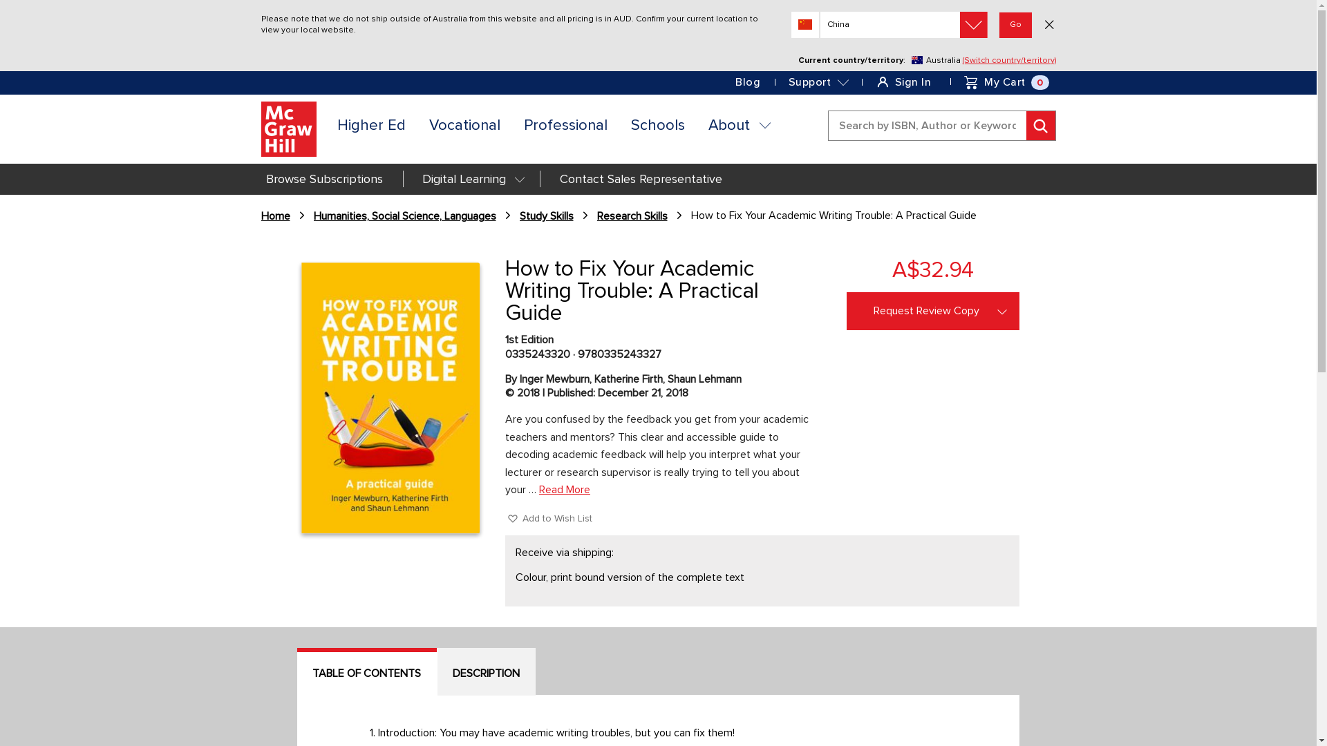  I want to click on Skip to the beginning of the images gallery, so click(297, 540).